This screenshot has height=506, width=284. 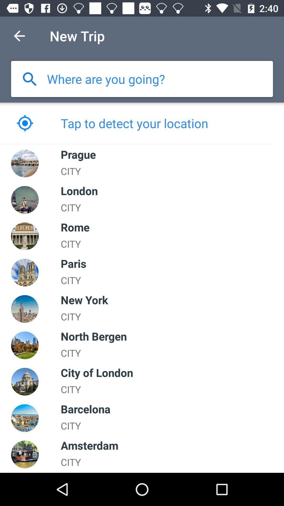 What do you see at coordinates (106, 79) in the screenshot?
I see `enter your destination` at bounding box center [106, 79].